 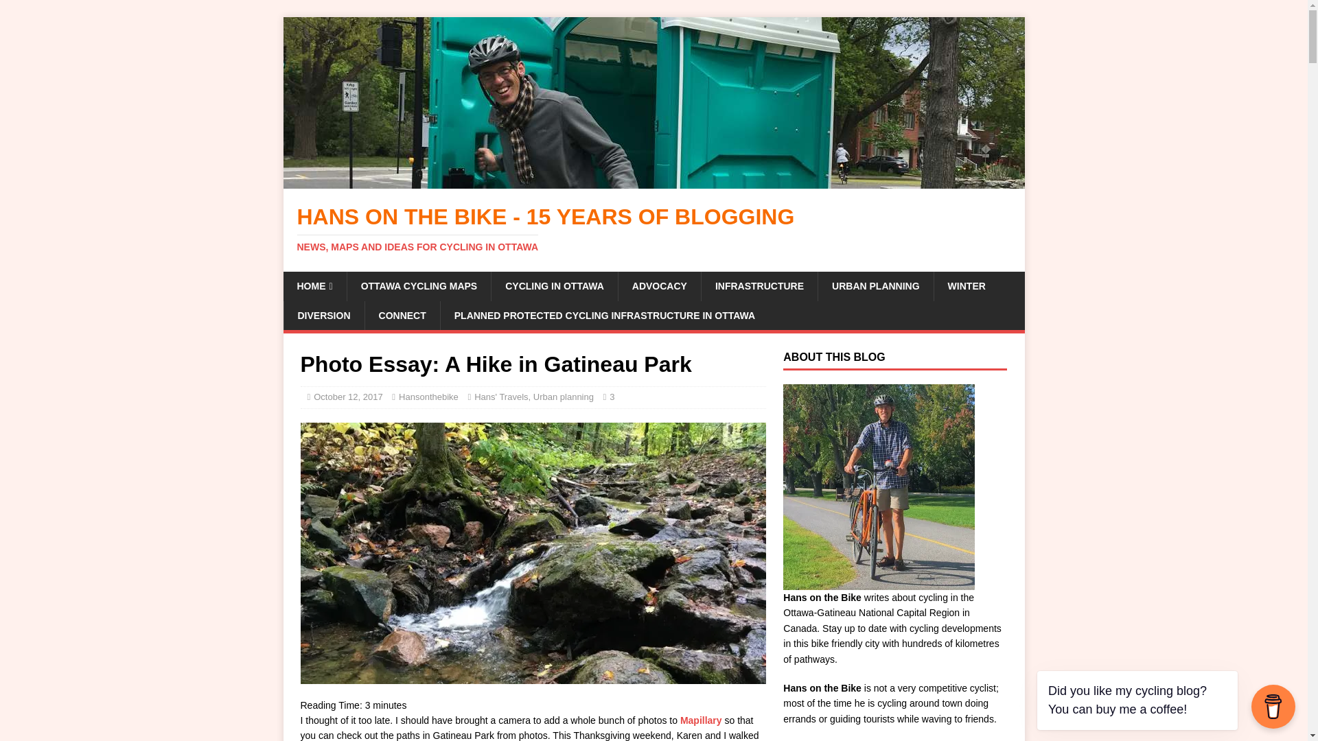 What do you see at coordinates (701, 720) in the screenshot?
I see `Mapillary` at bounding box center [701, 720].